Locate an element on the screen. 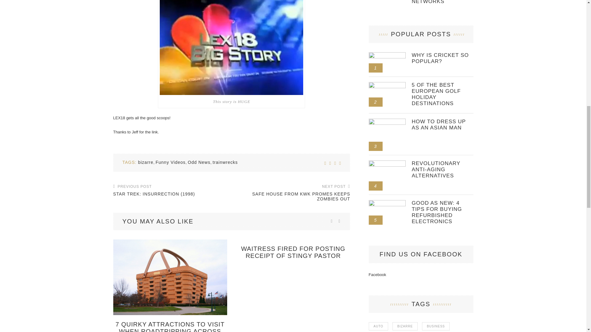  5 of the Best European Golf Holiday Destinations is located at coordinates (443, 94).